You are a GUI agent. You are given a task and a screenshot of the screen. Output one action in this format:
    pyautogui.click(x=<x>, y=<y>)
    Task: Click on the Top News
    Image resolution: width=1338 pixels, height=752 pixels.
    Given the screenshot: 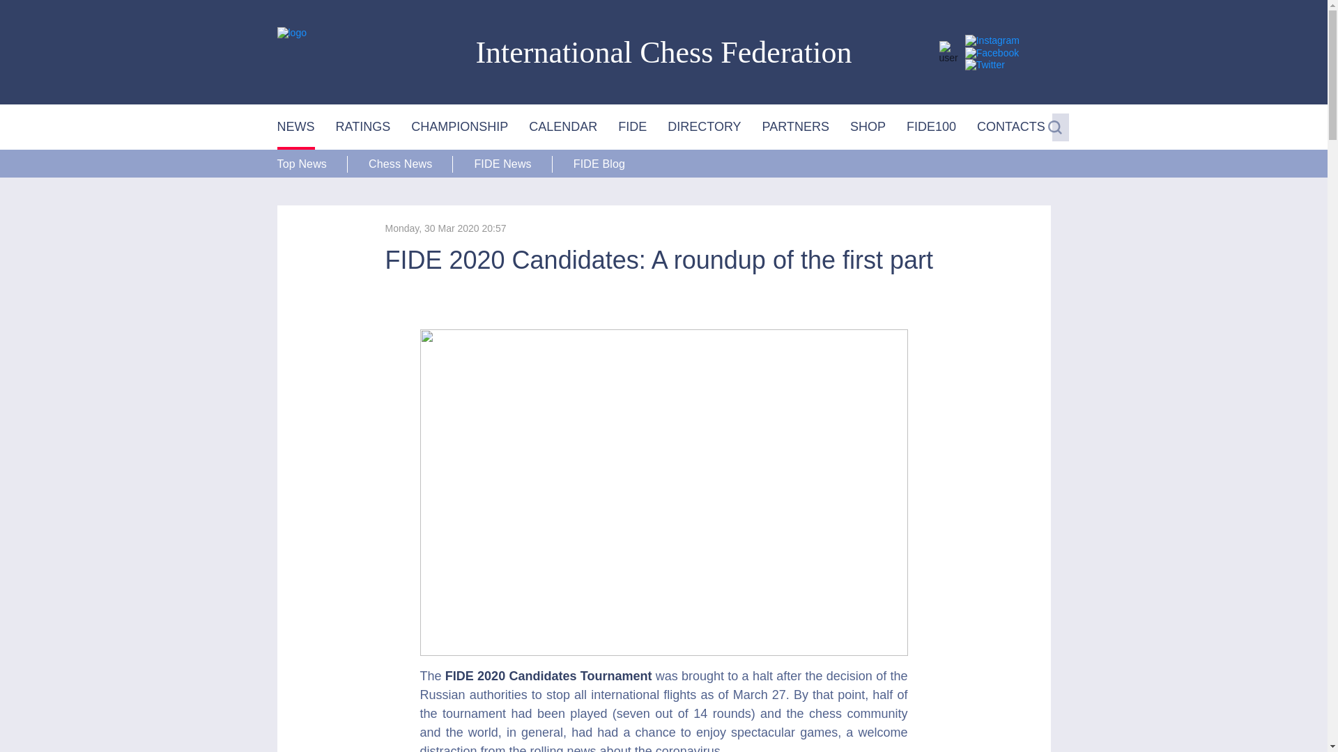 What is the action you would take?
    pyautogui.click(x=312, y=164)
    